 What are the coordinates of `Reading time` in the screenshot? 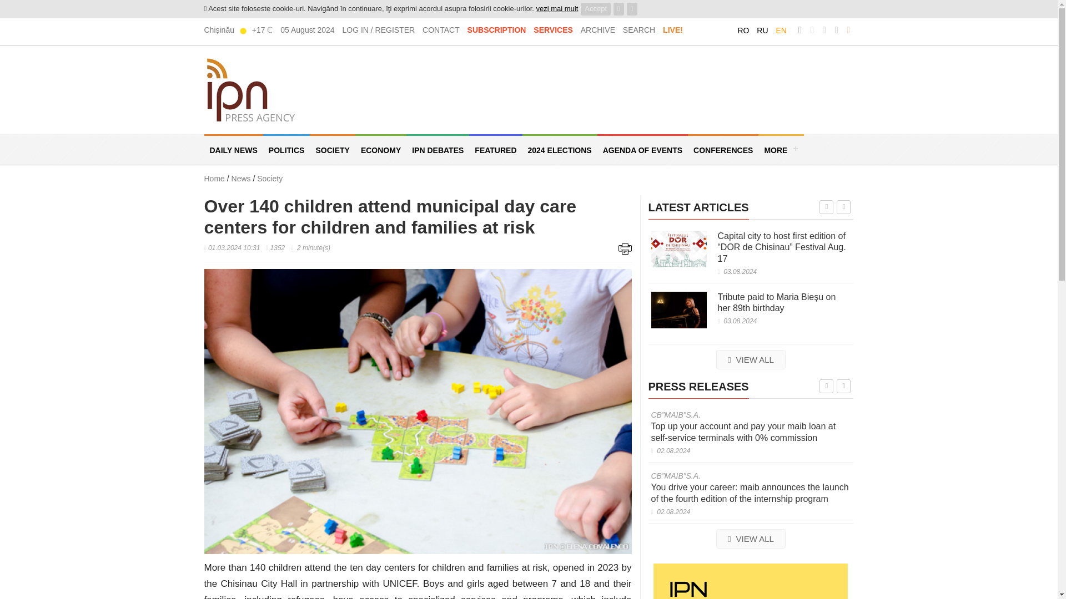 It's located at (311, 247).